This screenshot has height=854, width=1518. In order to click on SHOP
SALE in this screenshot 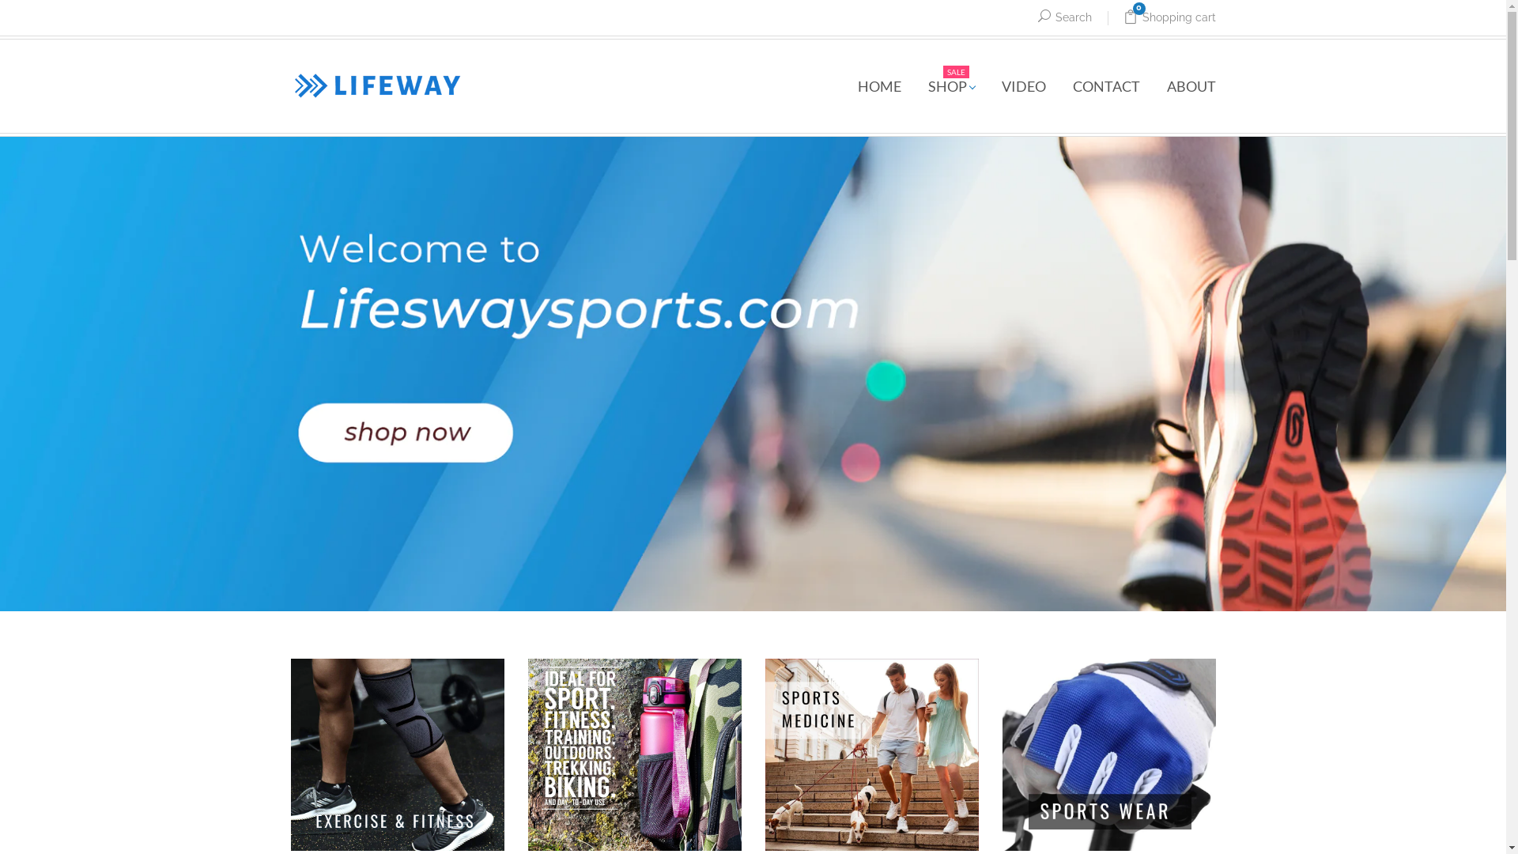, I will do `click(950, 86)`.